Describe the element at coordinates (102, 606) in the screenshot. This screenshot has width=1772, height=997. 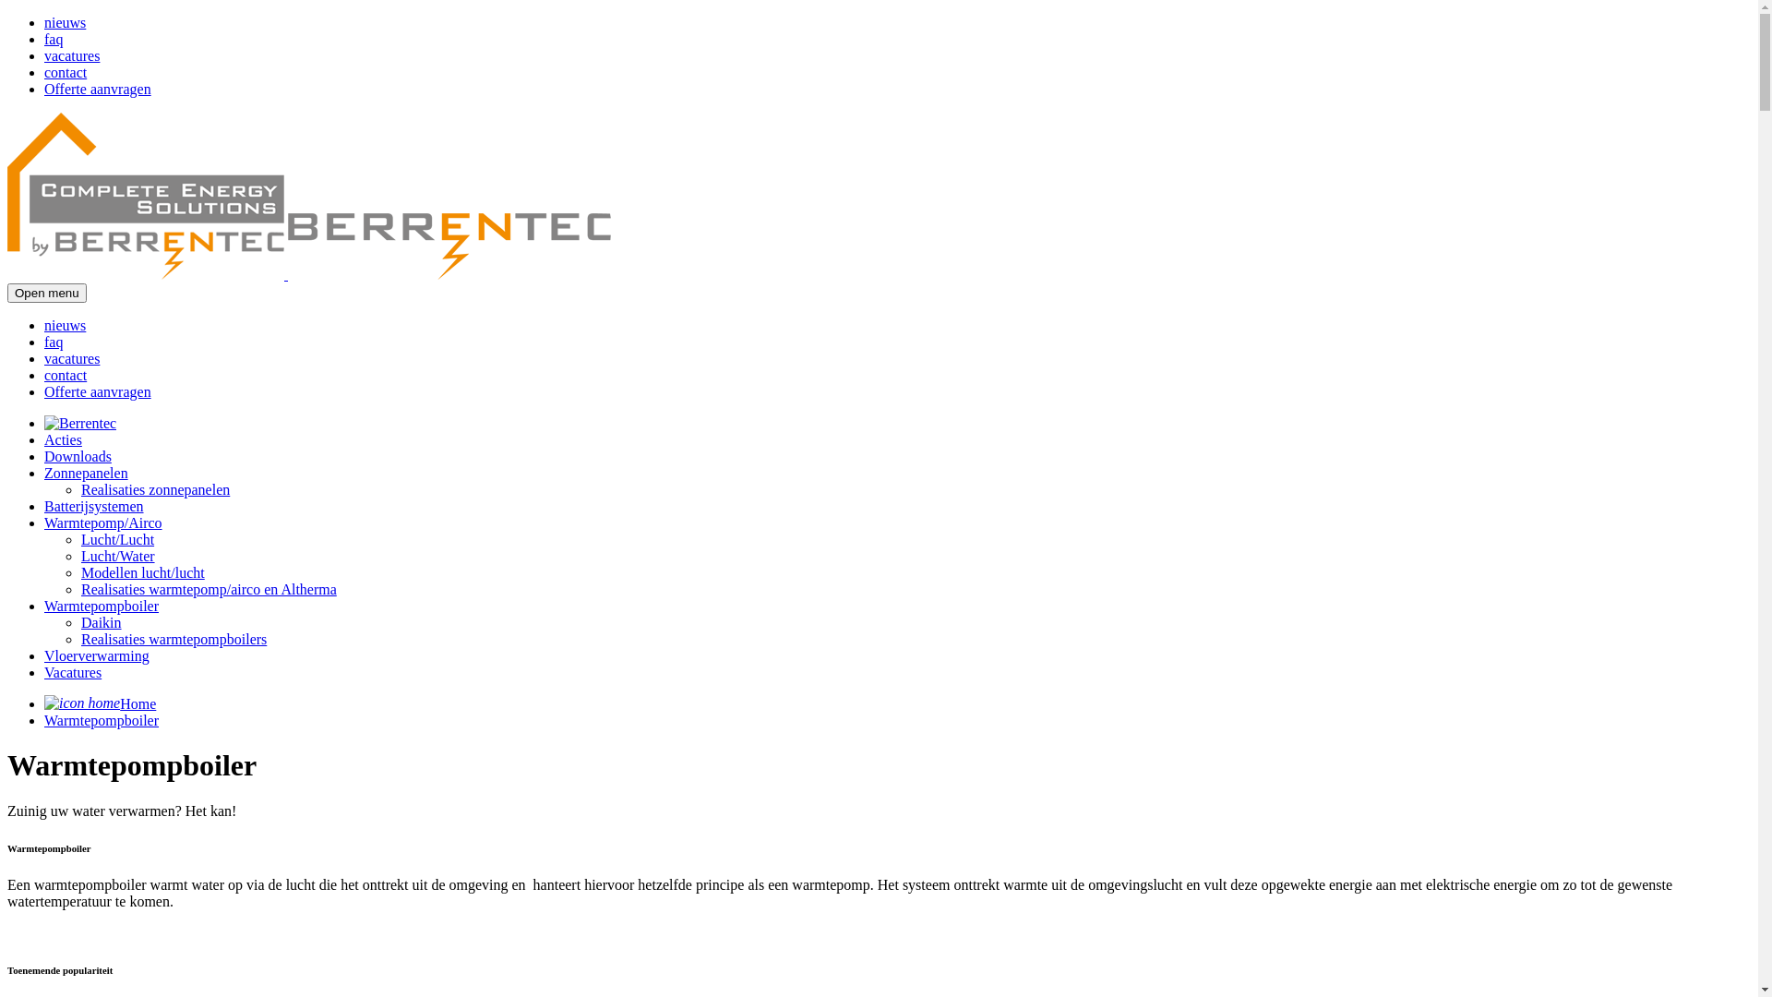
I see `Warmtepompboiler` at that location.